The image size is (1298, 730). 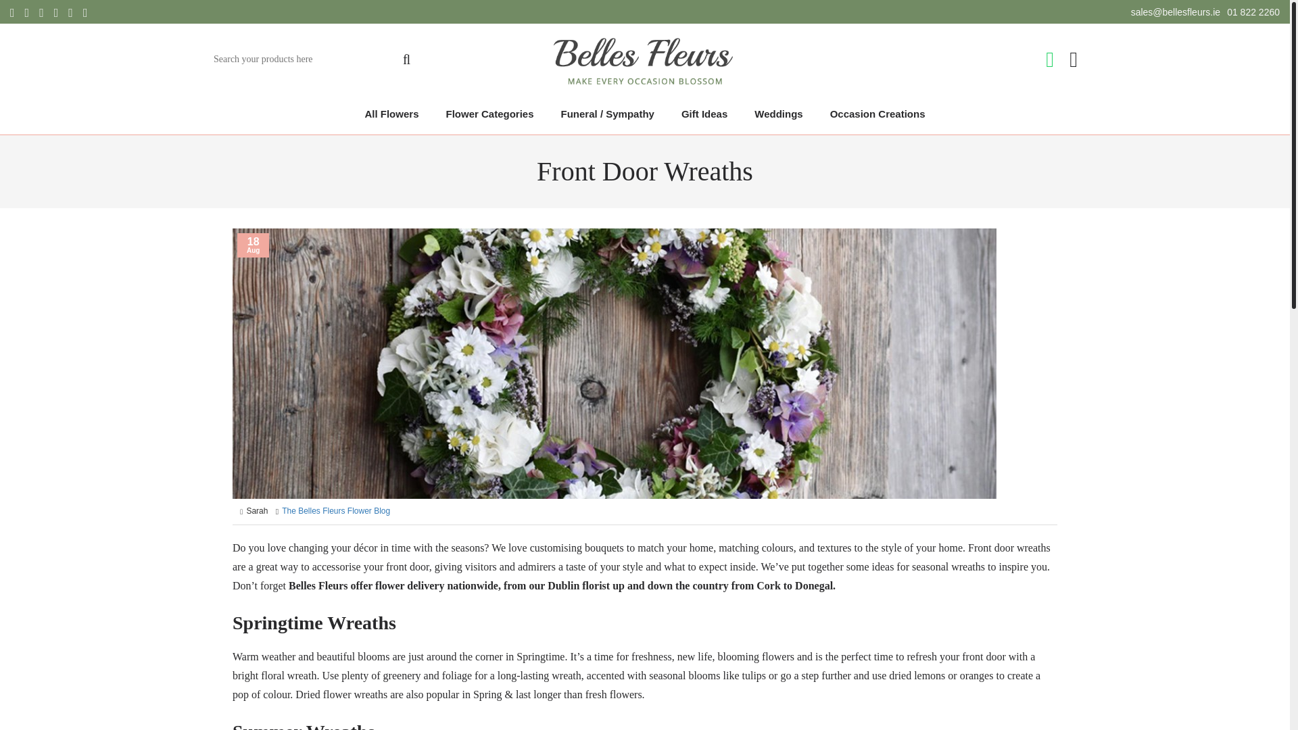 I want to click on Gift Ideas, so click(x=704, y=114).